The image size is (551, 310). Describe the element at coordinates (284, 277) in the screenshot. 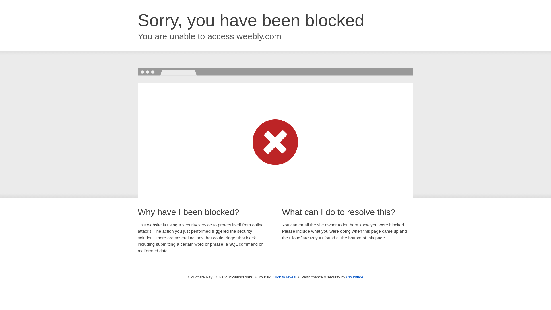

I see `Click to reveal` at that location.